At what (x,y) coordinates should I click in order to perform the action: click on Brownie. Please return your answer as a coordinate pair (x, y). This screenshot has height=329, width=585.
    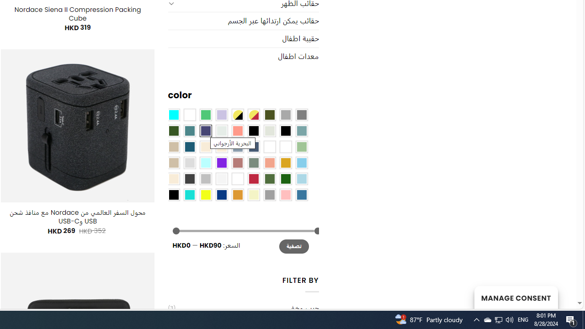
    Looking at the image, I should click on (174, 147).